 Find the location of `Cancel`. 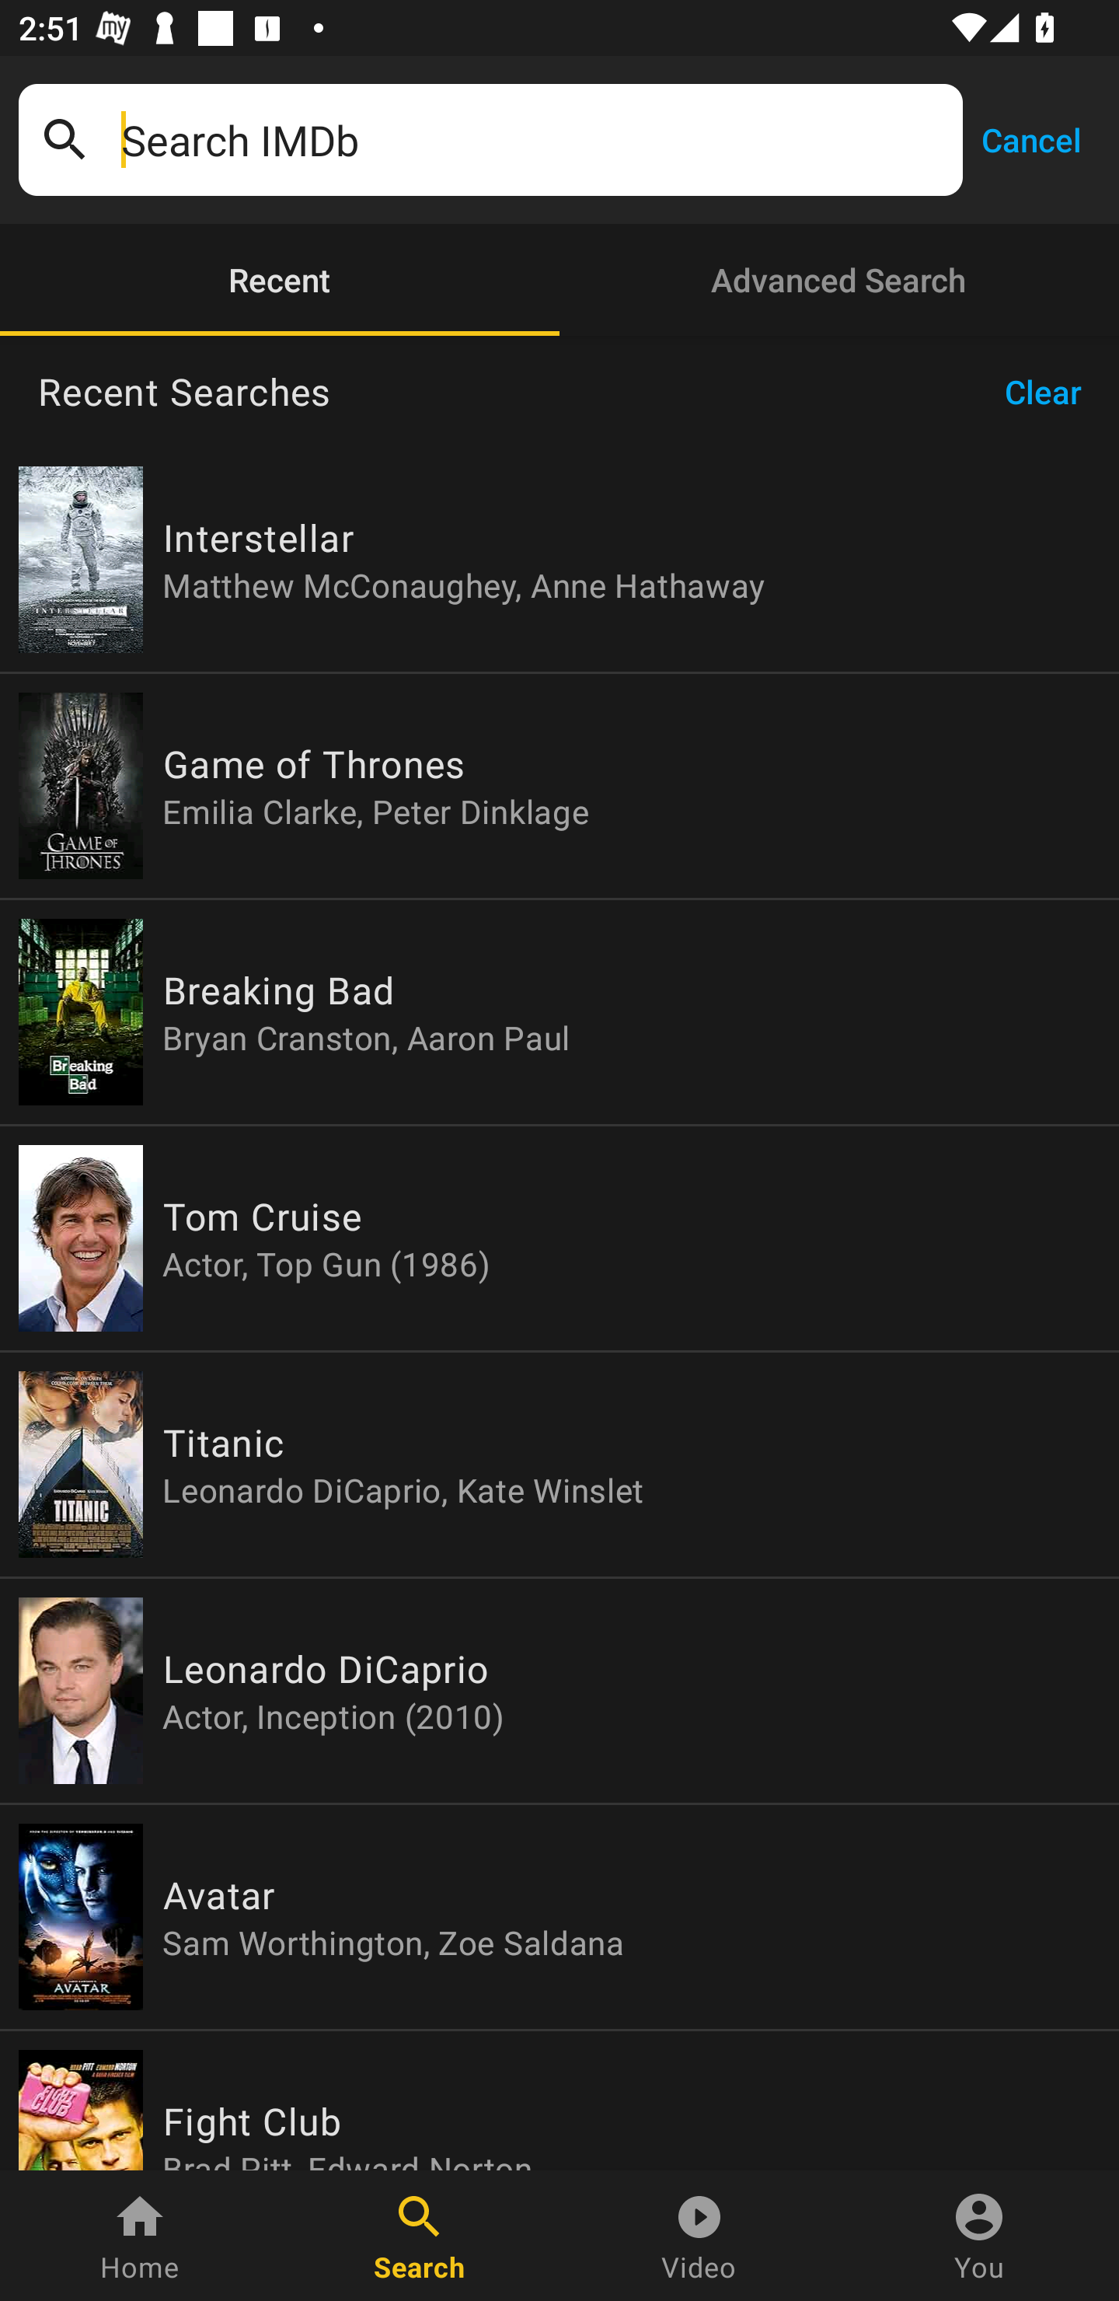

Cancel is located at coordinates (1030, 138).